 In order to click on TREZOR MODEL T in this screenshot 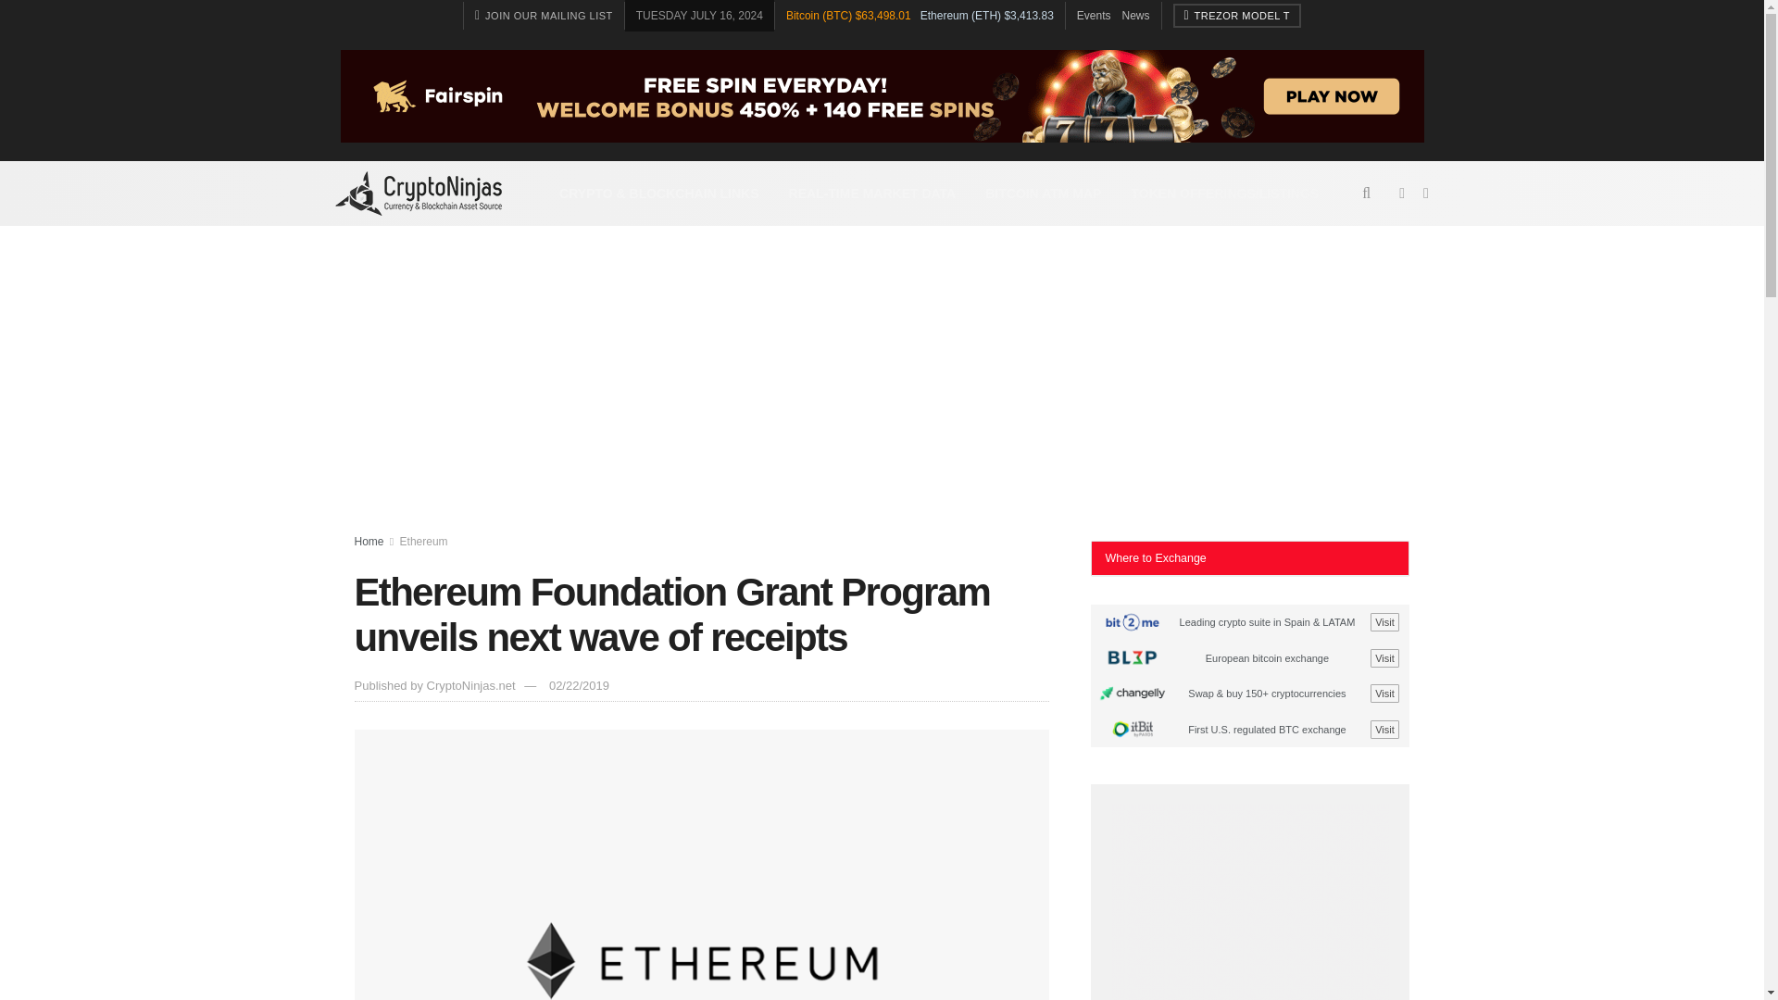, I will do `click(1237, 16)`.